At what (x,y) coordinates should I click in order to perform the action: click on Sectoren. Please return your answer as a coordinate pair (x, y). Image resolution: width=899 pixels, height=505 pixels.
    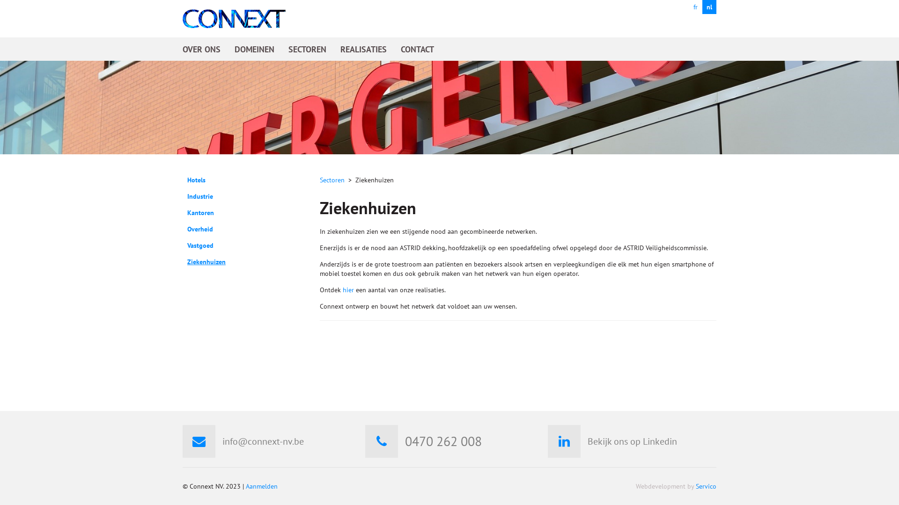
    Looking at the image, I should click on (332, 180).